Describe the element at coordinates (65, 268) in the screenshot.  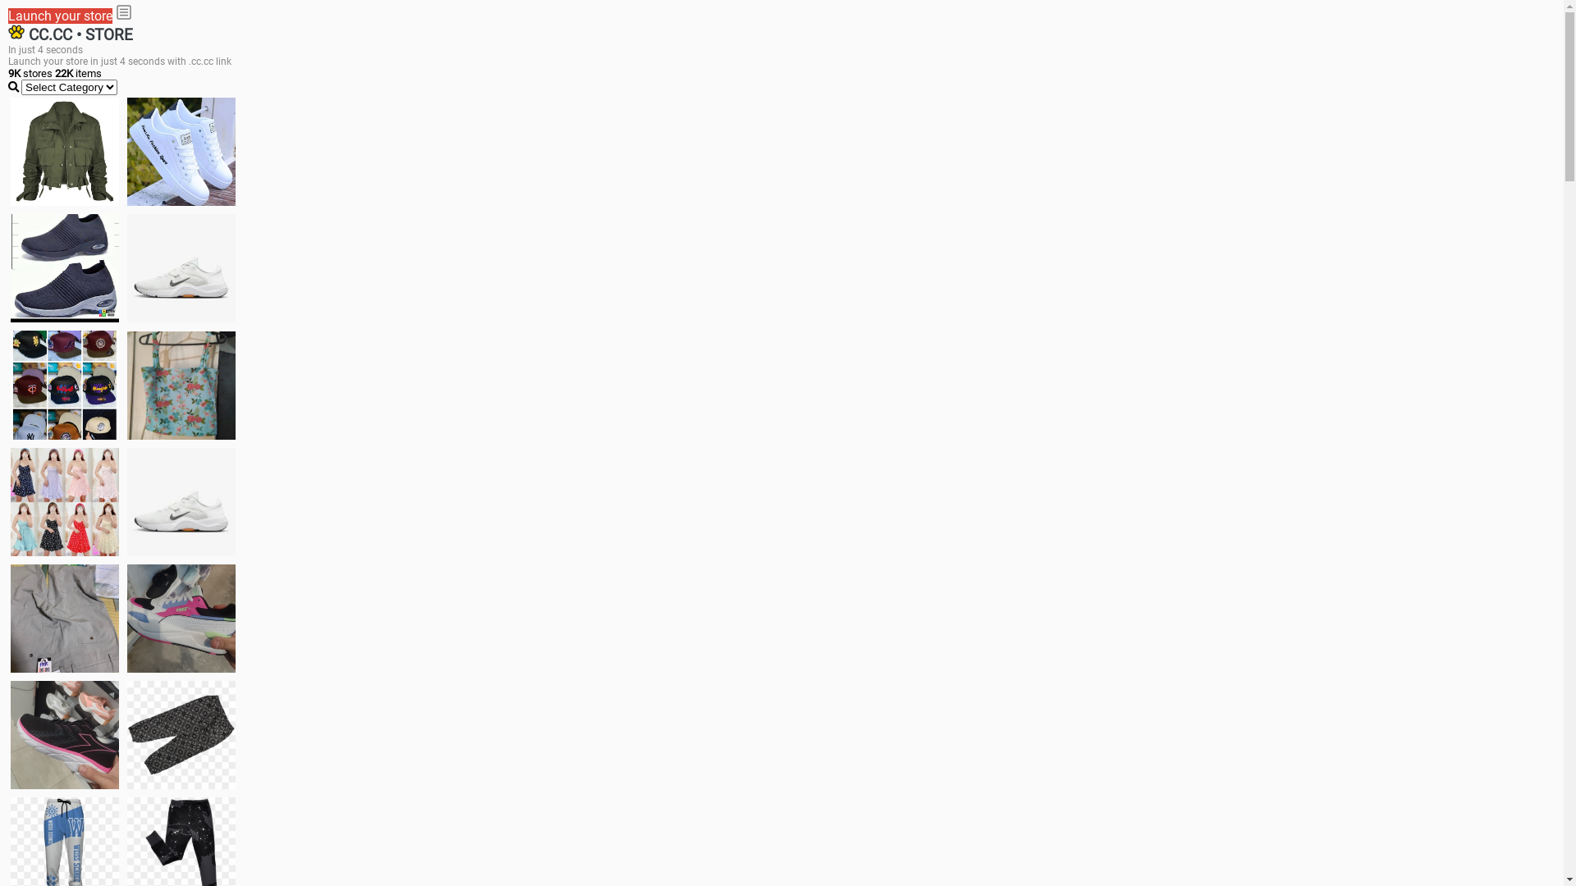
I see `shoes for boys` at that location.